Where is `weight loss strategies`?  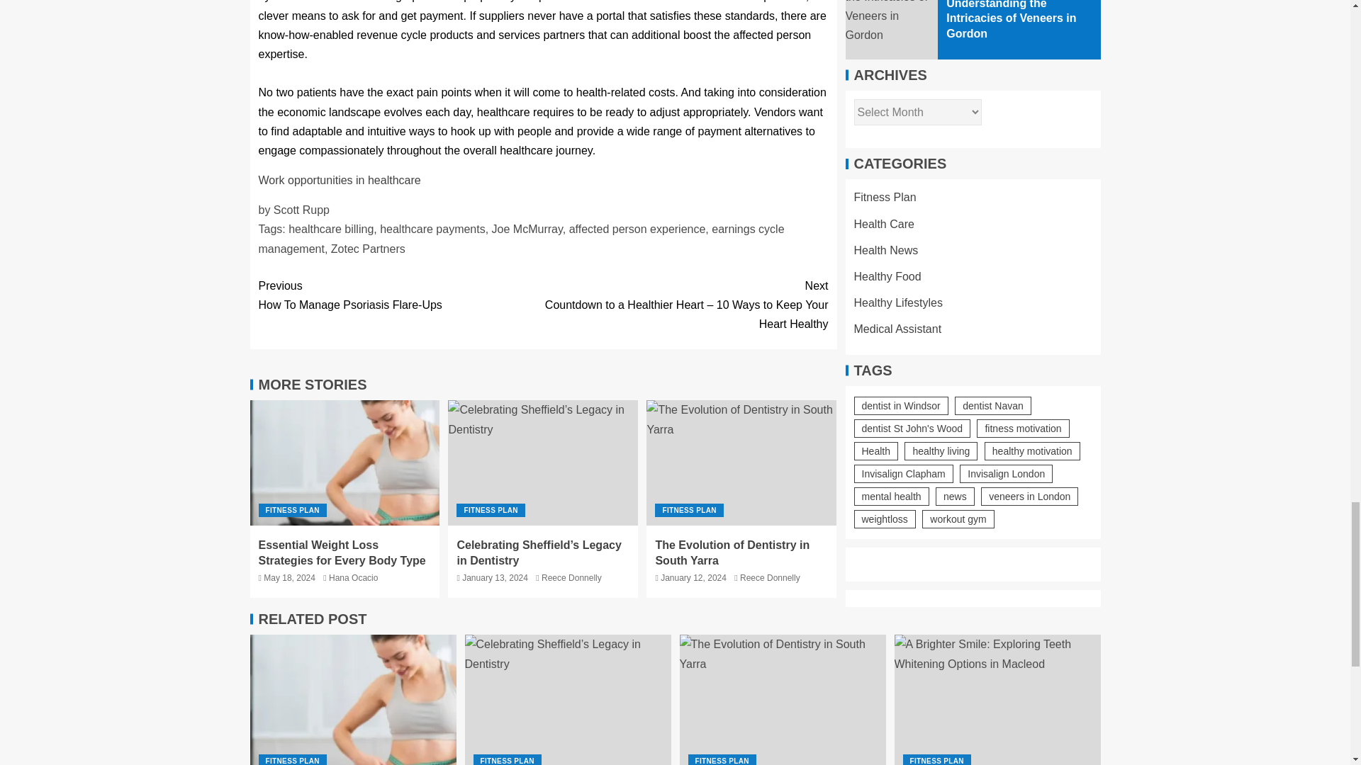 weight loss strategies is located at coordinates (401, 295).